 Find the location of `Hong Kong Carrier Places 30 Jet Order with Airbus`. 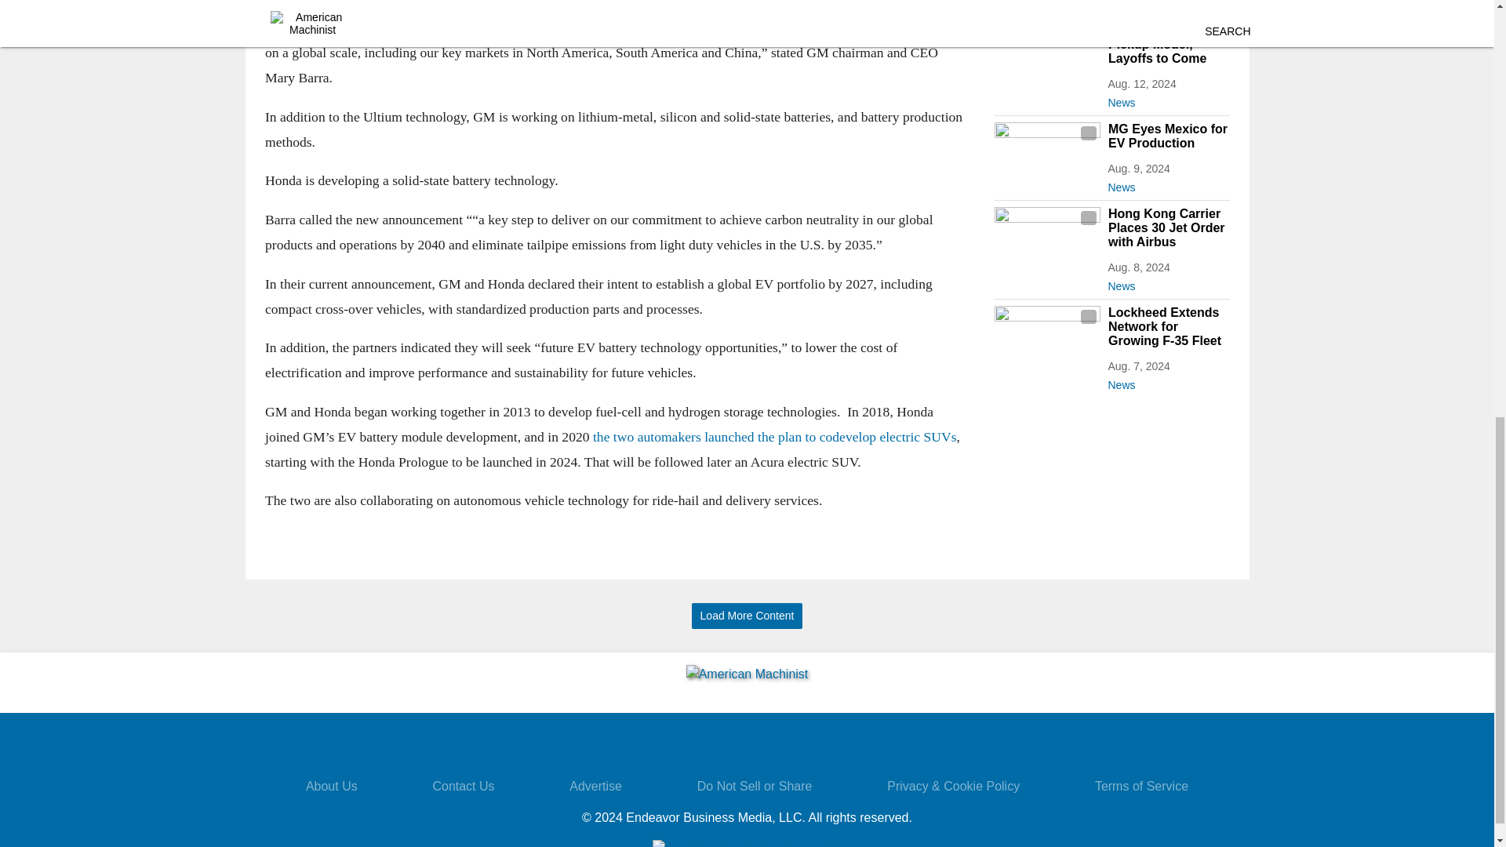

Hong Kong Carrier Places 30 Jet Order with Airbus is located at coordinates (1167, 227).